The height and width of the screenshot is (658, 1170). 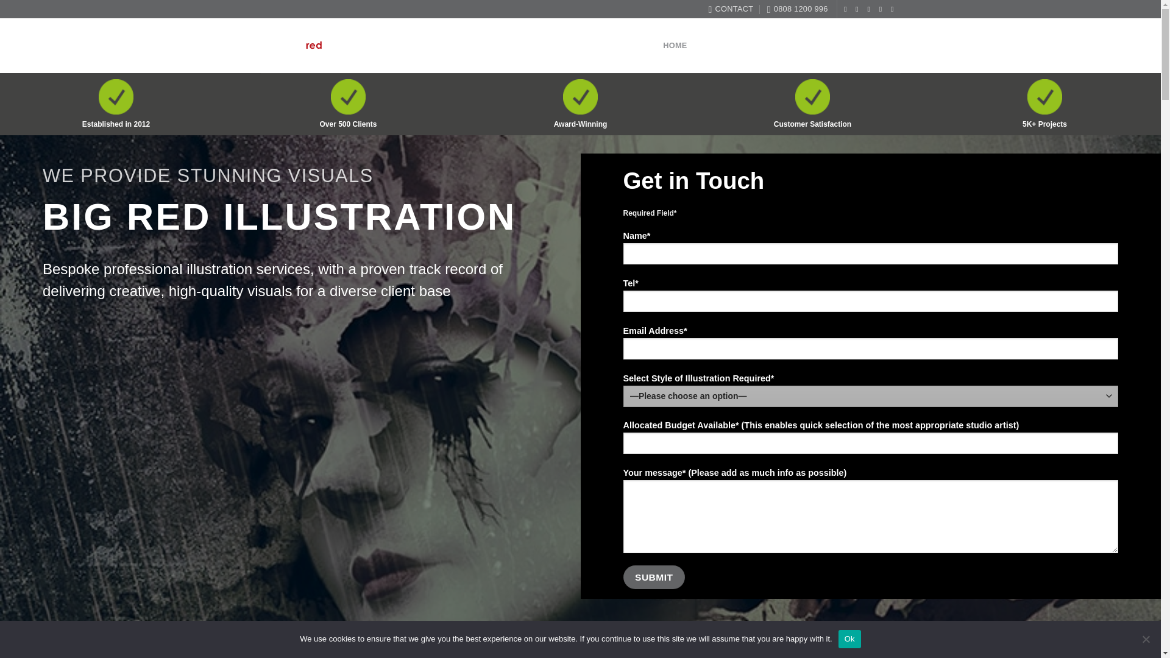 What do you see at coordinates (798, 9) in the screenshot?
I see `0808 1200 996` at bounding box center [798, 9].